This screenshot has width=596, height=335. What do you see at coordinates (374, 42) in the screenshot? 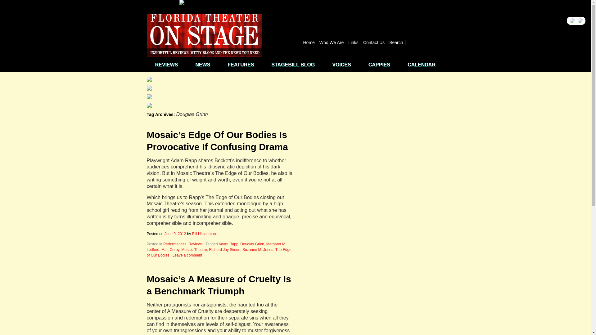
I see `Contact Us` at bounding box center [374, 42].